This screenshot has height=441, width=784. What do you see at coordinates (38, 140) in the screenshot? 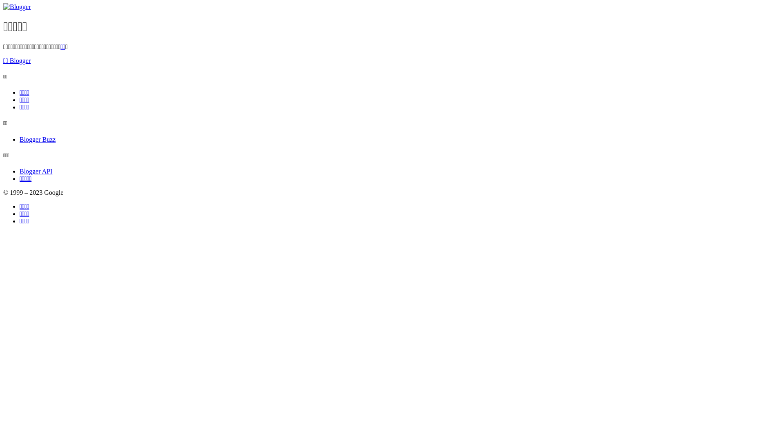
I see `Blogger Buzz` at bounding box center [38, 140].